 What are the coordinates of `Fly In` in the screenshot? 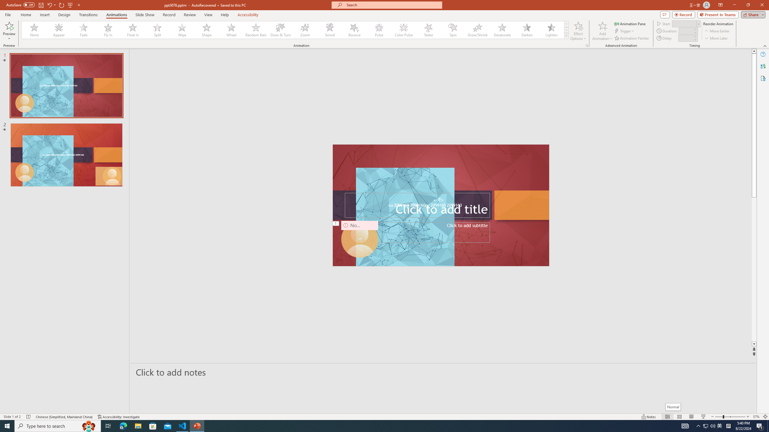 It's located at (108, 30).